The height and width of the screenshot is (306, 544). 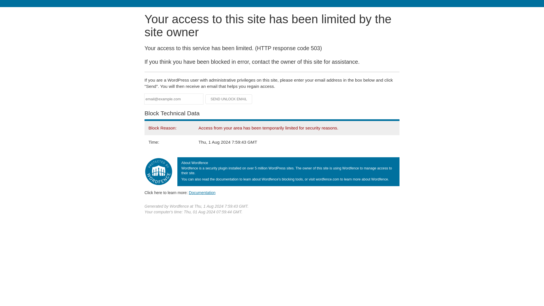 What do you see at coordinates (229, 99) in the screenshot?
I see `Send Unlock Email` at bounding box center [229, 99].